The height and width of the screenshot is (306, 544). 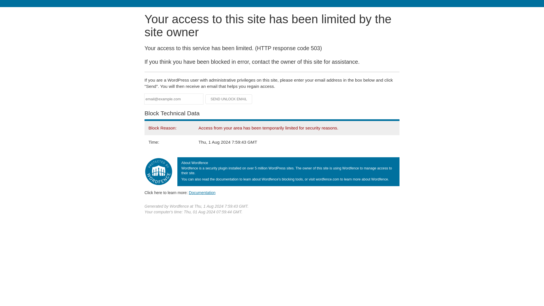 What do you see at coordinates (229, 99) in the screenshot?
I see `Send Unlock Email` at bounding box center [229, 99].